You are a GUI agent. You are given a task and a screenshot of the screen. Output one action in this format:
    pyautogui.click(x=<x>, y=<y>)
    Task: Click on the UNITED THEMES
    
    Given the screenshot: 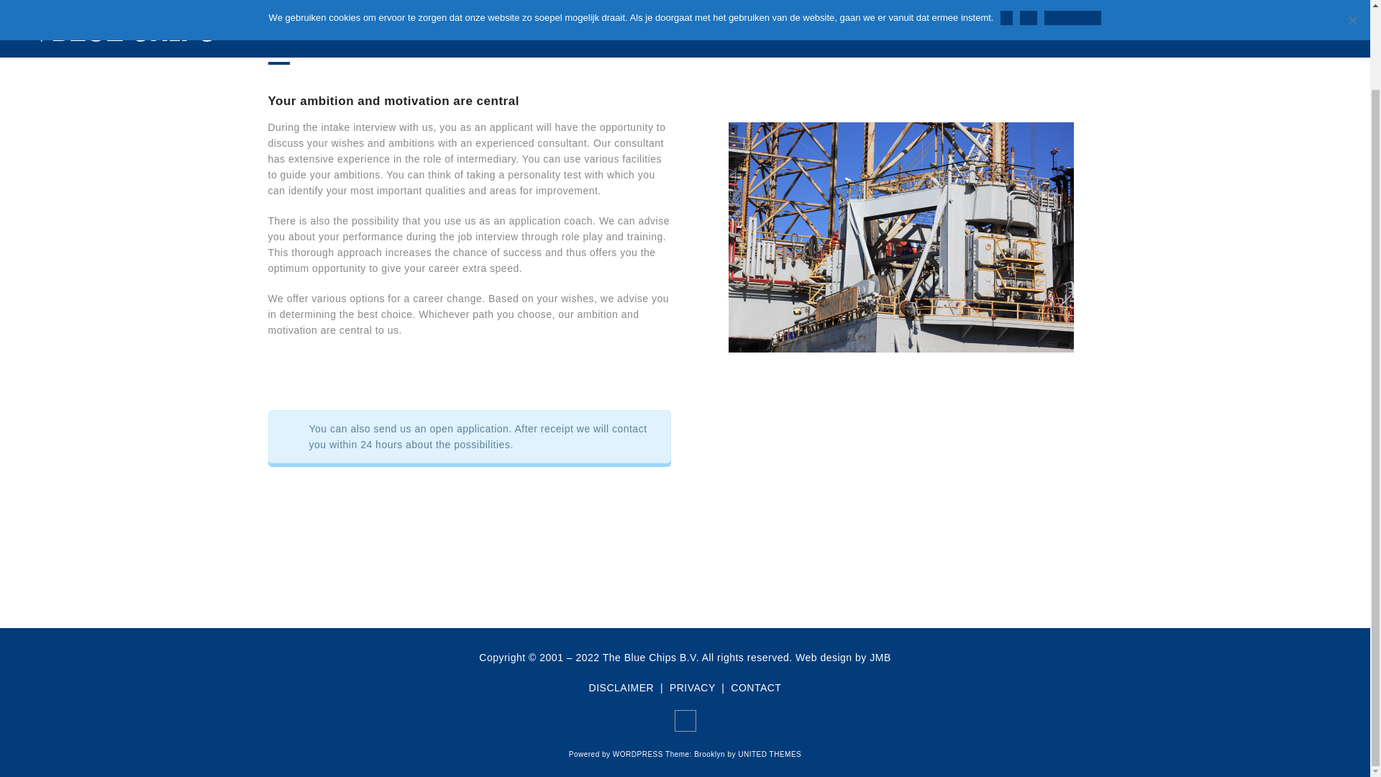 What is the action you would take?
    pyautogui.click(x=769, y=754)
    